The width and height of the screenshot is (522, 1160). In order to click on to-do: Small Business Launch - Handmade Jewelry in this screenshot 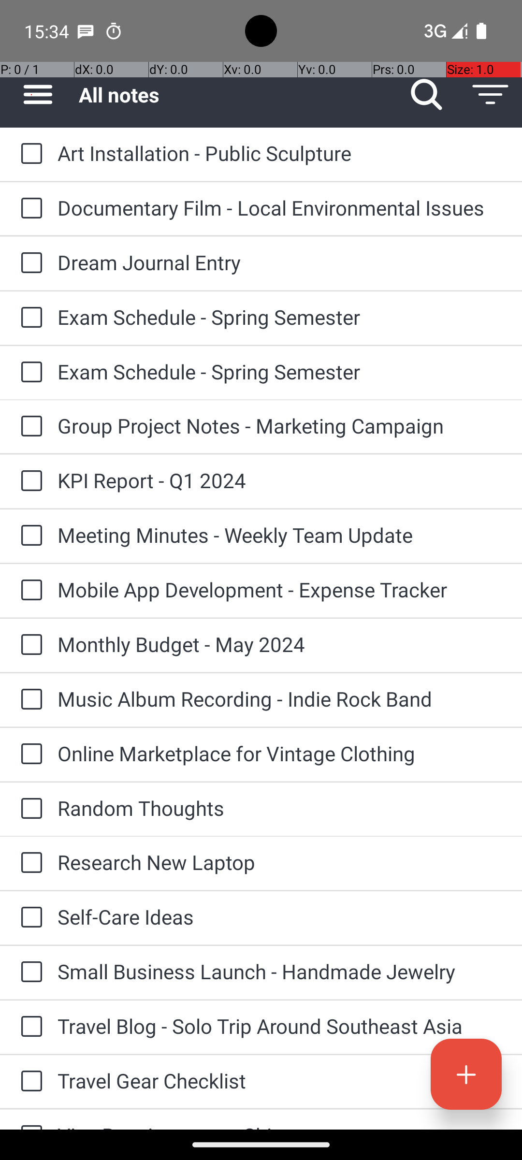, I will do `click(29, 972)`.